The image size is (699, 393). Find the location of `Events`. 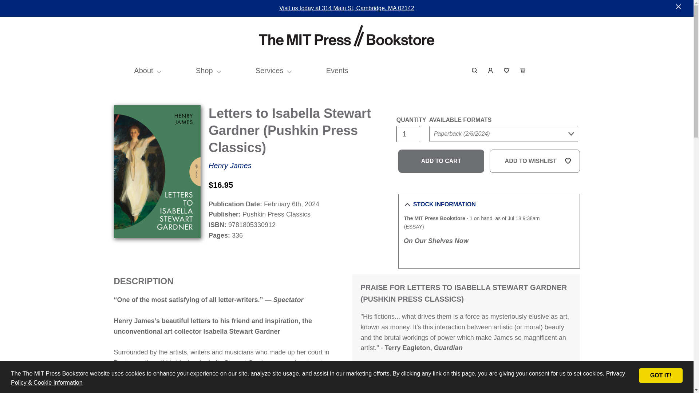

Events is located at coordinates (337, 71).